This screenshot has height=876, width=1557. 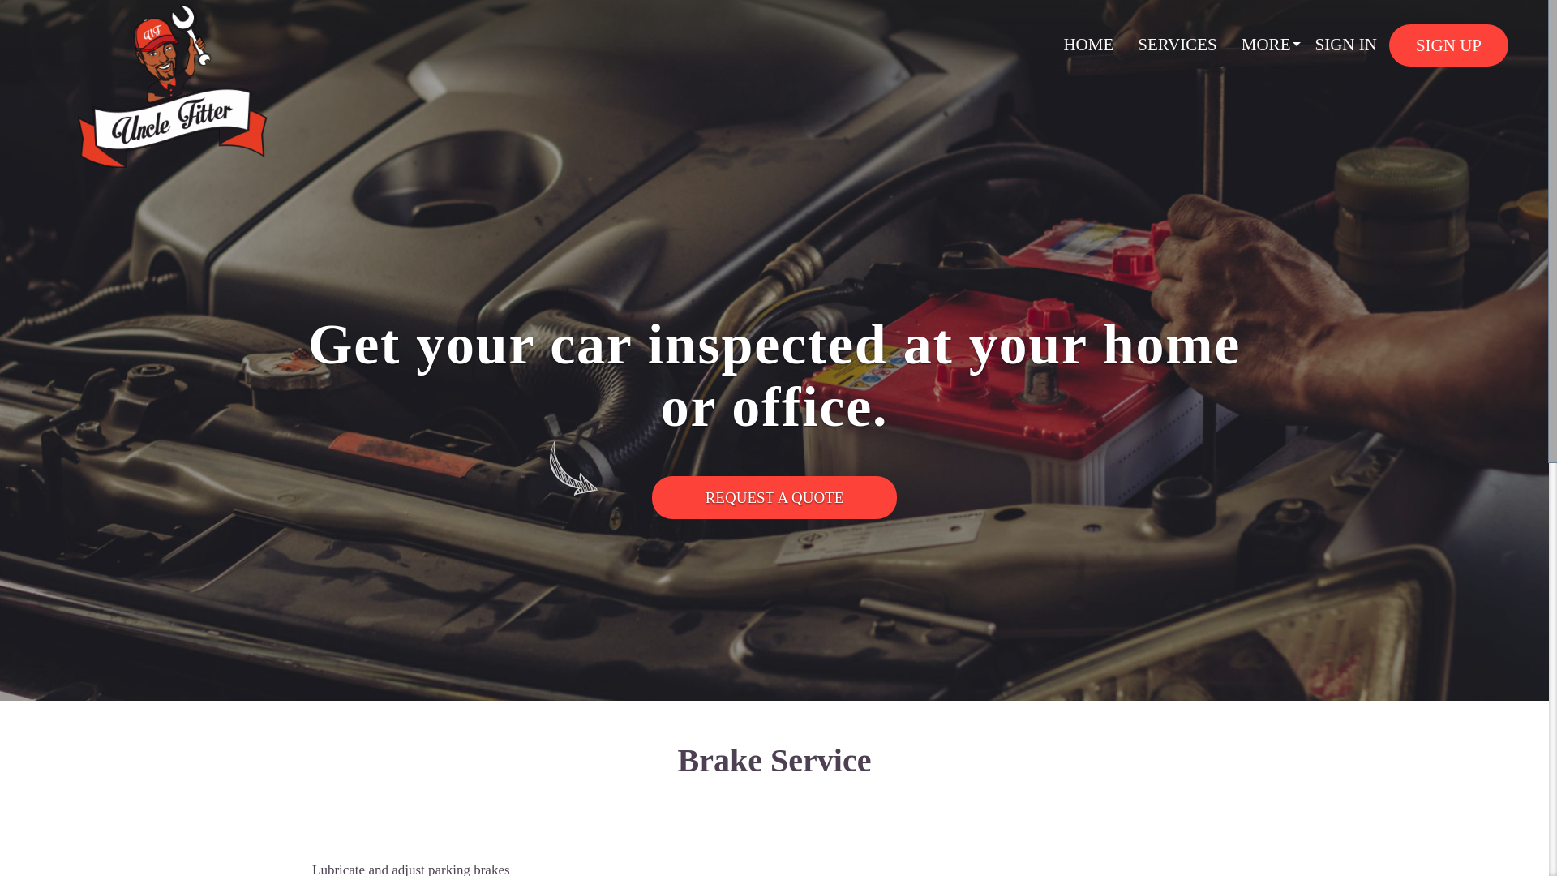 I want to click on HOME, so click(x=1088, y=44).